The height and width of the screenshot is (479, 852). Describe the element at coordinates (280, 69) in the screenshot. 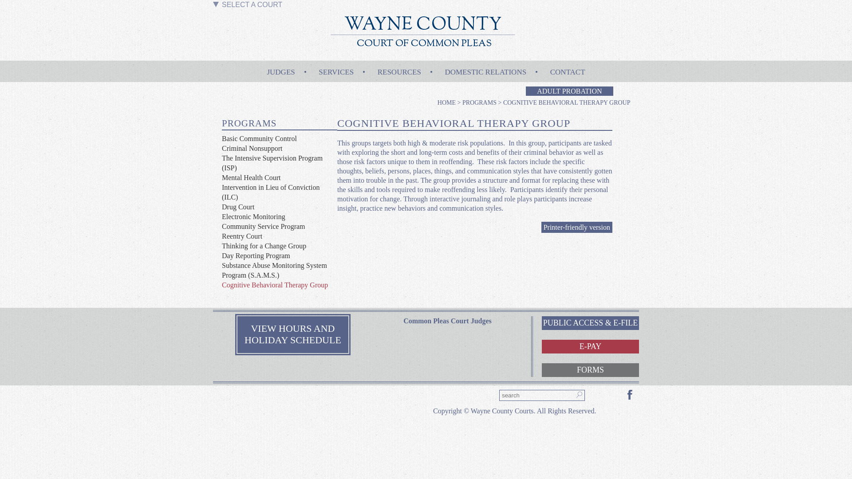

I see `JUDGES` at that location.